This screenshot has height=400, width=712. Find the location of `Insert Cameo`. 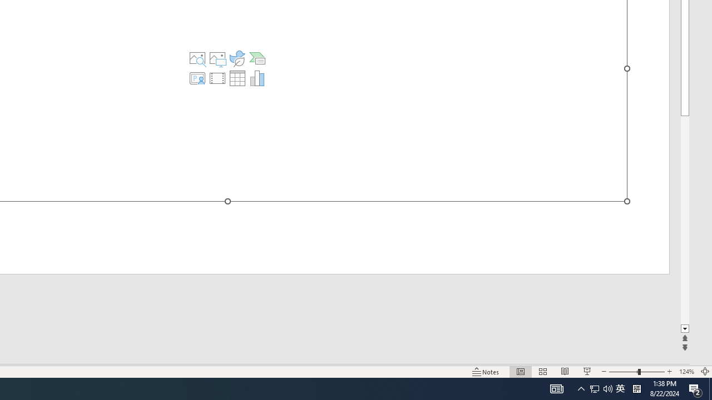

Insert Cameo is located at coordinates (197, 78).